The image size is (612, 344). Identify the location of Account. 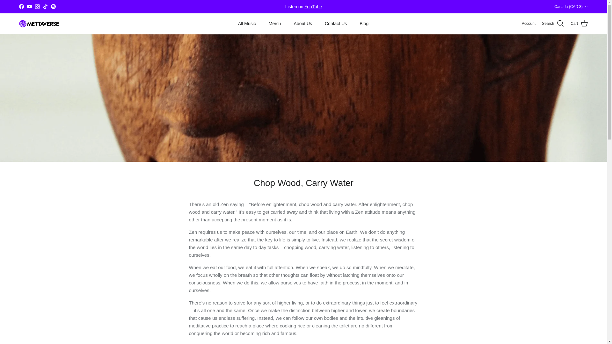
(528, 24).